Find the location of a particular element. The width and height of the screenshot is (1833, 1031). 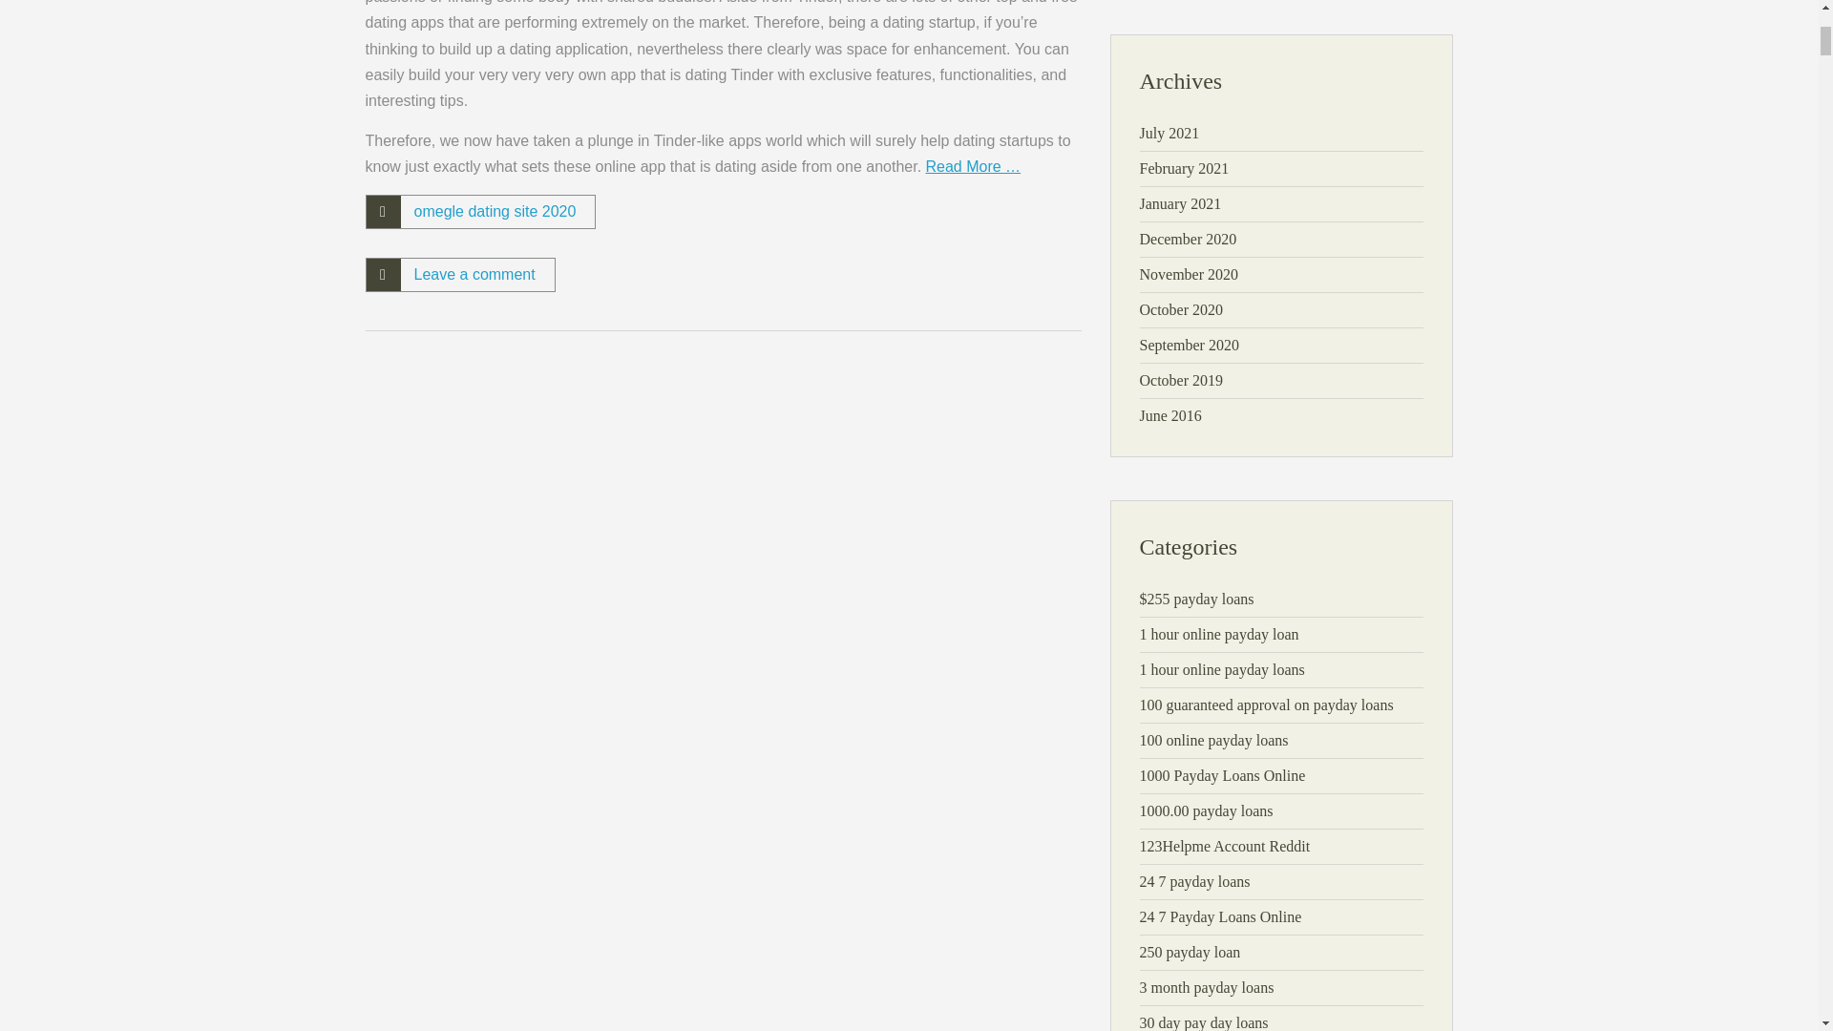

1000.00 payday loans is located at coordinates (1207, 810).